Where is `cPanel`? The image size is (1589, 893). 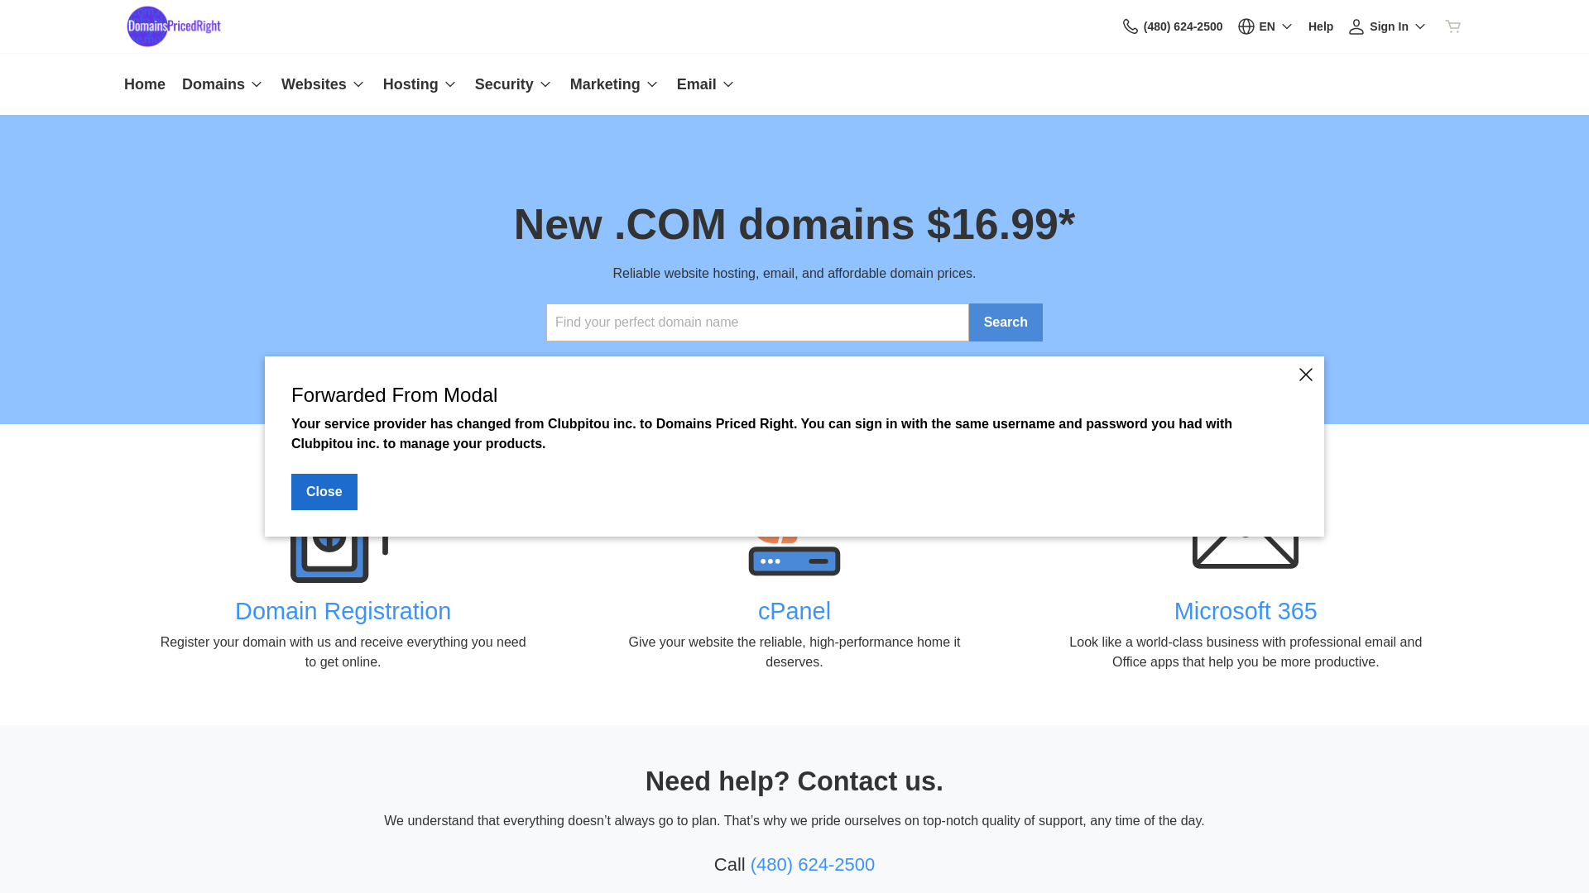
cPanel is located at coordinates (794, 611).